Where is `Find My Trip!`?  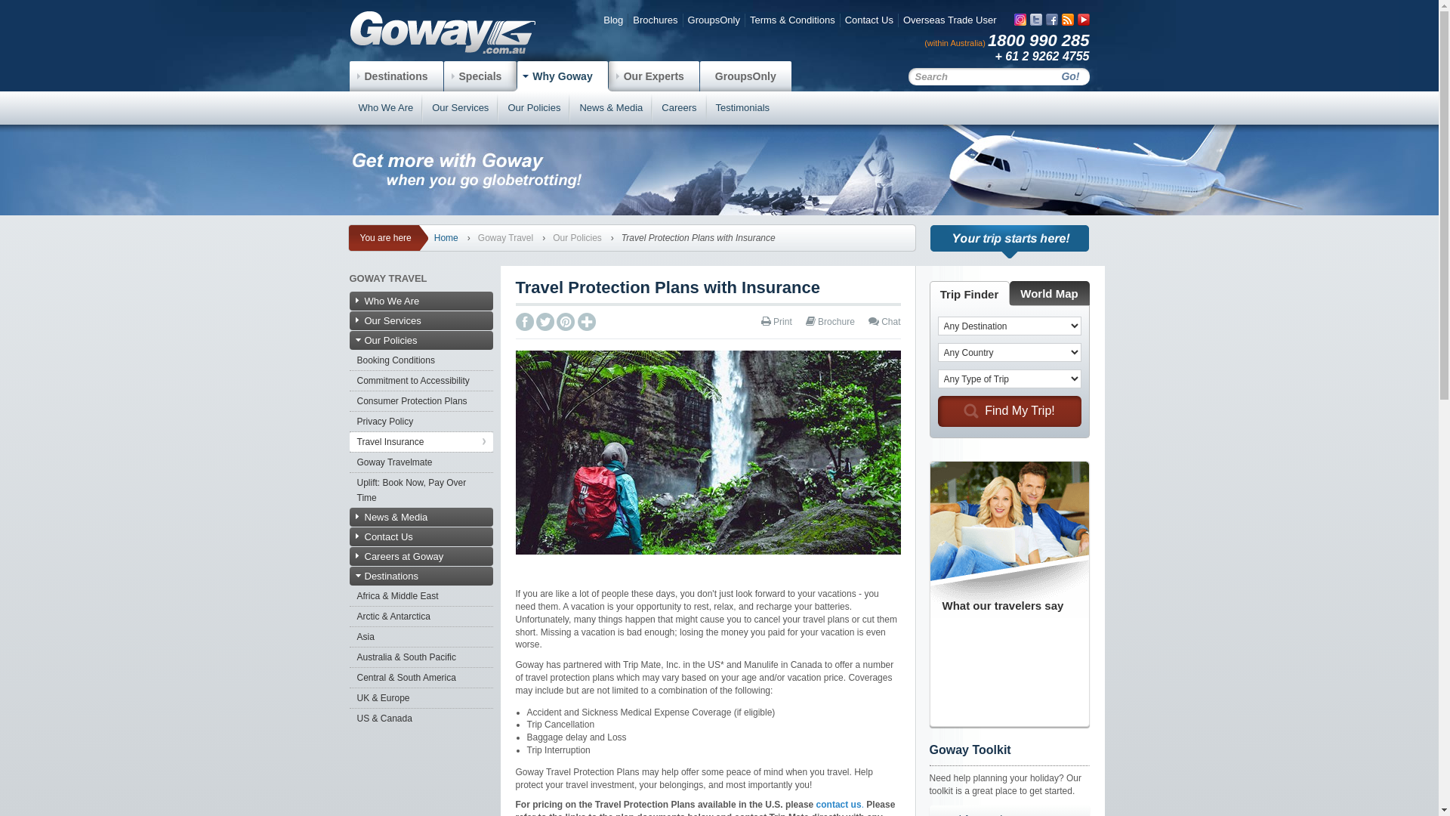
Find My Trip! is located at coordinates (1010, 411).